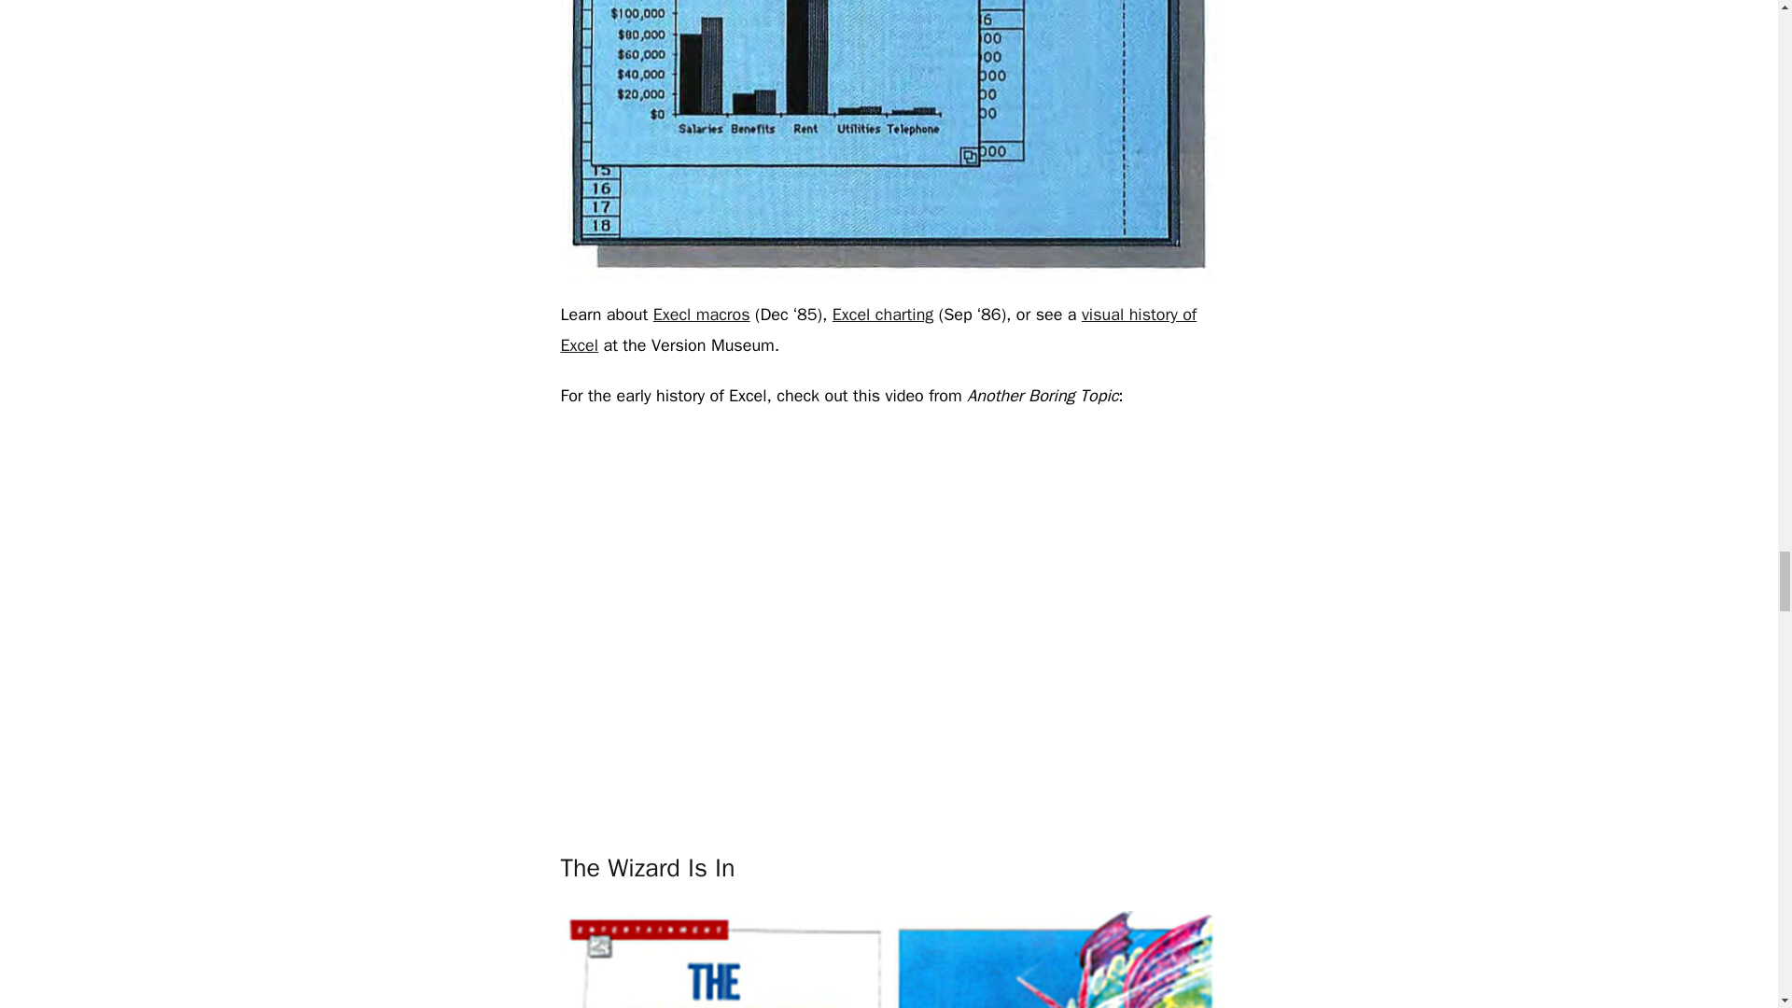  What do you see at coordinates (888, 959) in the screenshot?
I see `Put down that spreadsheet, just for a minute.` at bounding box center [888, 959].